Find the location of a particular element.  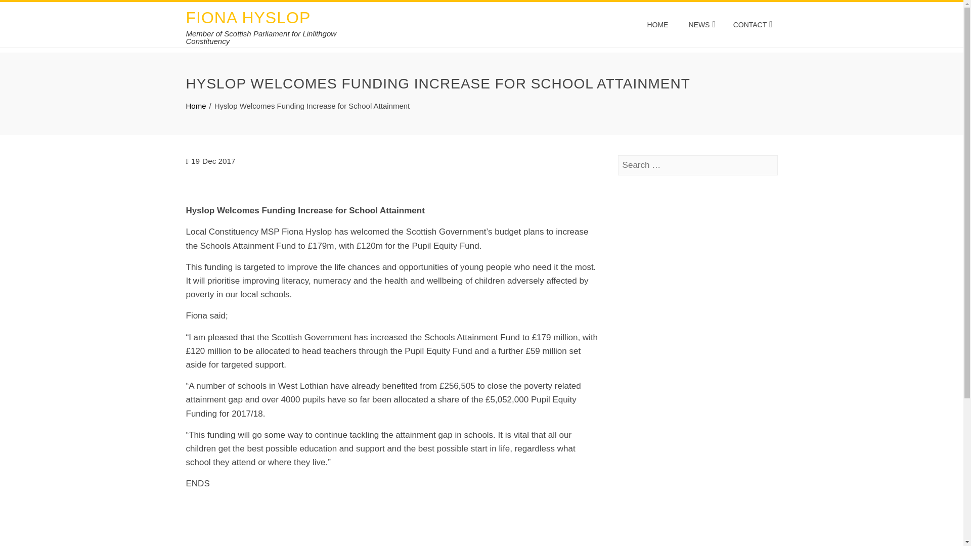

FIONA HYSLOP is located at coordinates (248, 17).